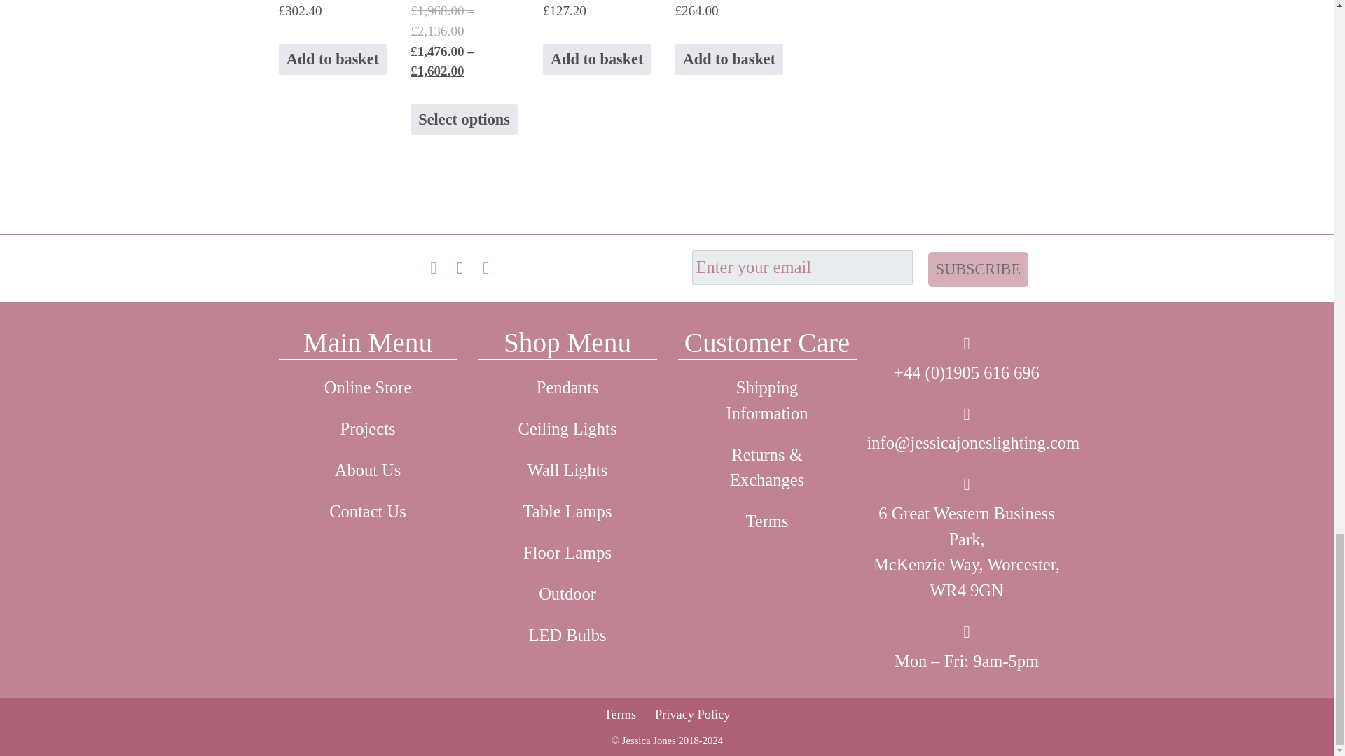 Image resolution: width=1345 pixels, height=756 pixels. Describe the element at coordinates (332, 59) in the screenshot. I see `Add to basket` at that location.